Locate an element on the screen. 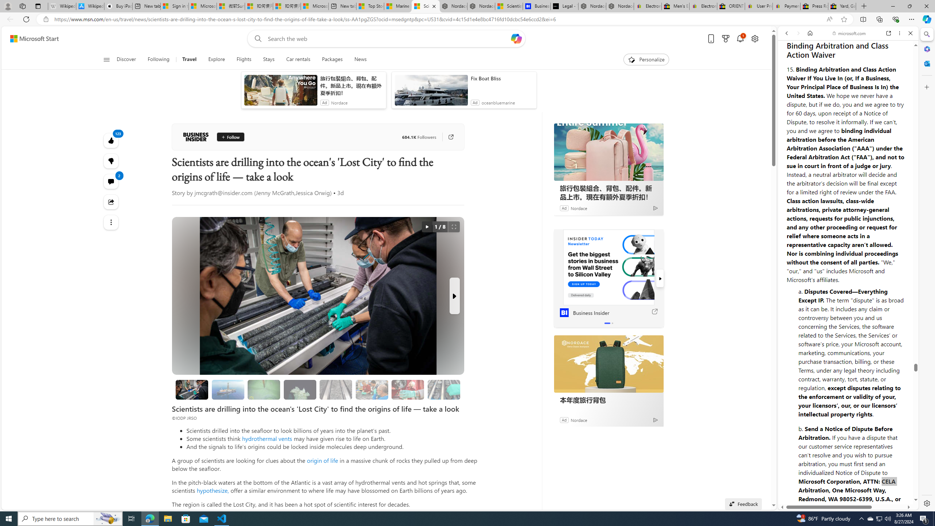 This screenshot has height=526, width=935. Wikipedia - Sleeping is located at coordinates (62, 6).